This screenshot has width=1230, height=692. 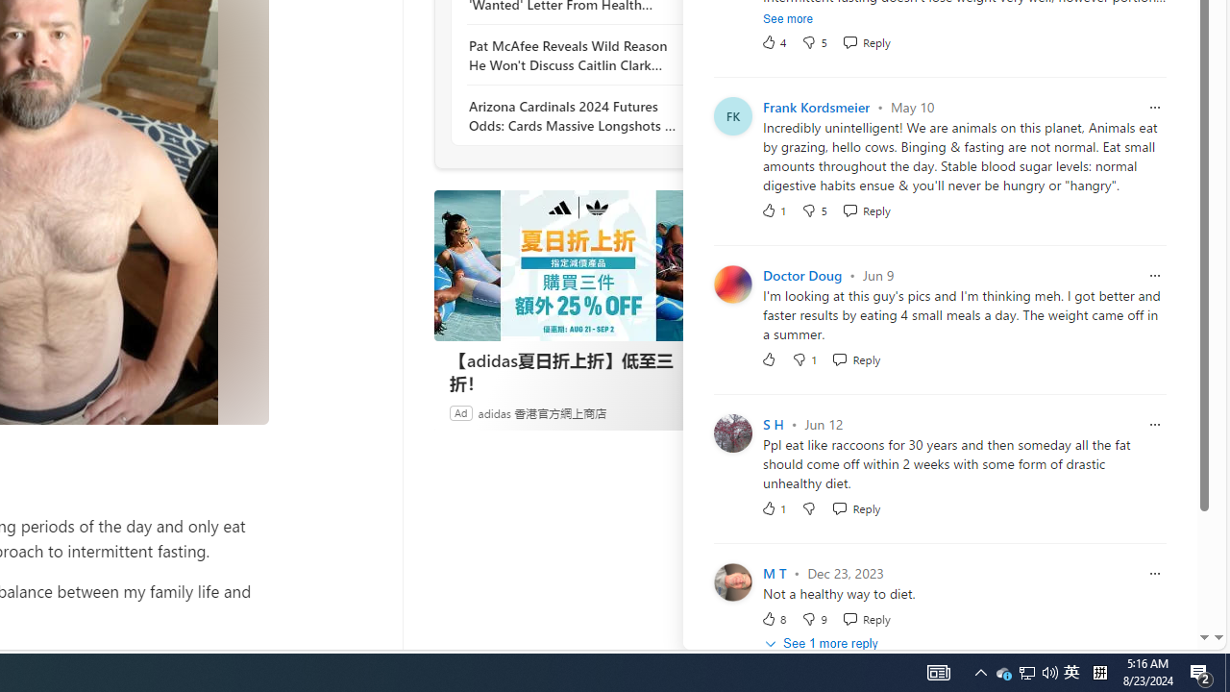 I want to click on Profile Picture, so click(x=732, y=581).